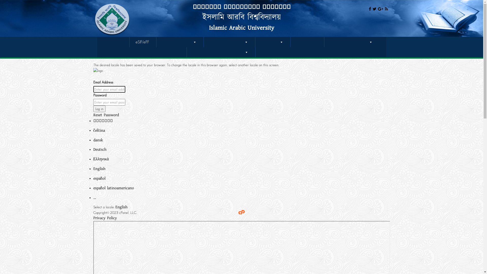 The width and height of the screenshot is (487, 274). I want to click on eSIF/eFF, so click(143, 42).